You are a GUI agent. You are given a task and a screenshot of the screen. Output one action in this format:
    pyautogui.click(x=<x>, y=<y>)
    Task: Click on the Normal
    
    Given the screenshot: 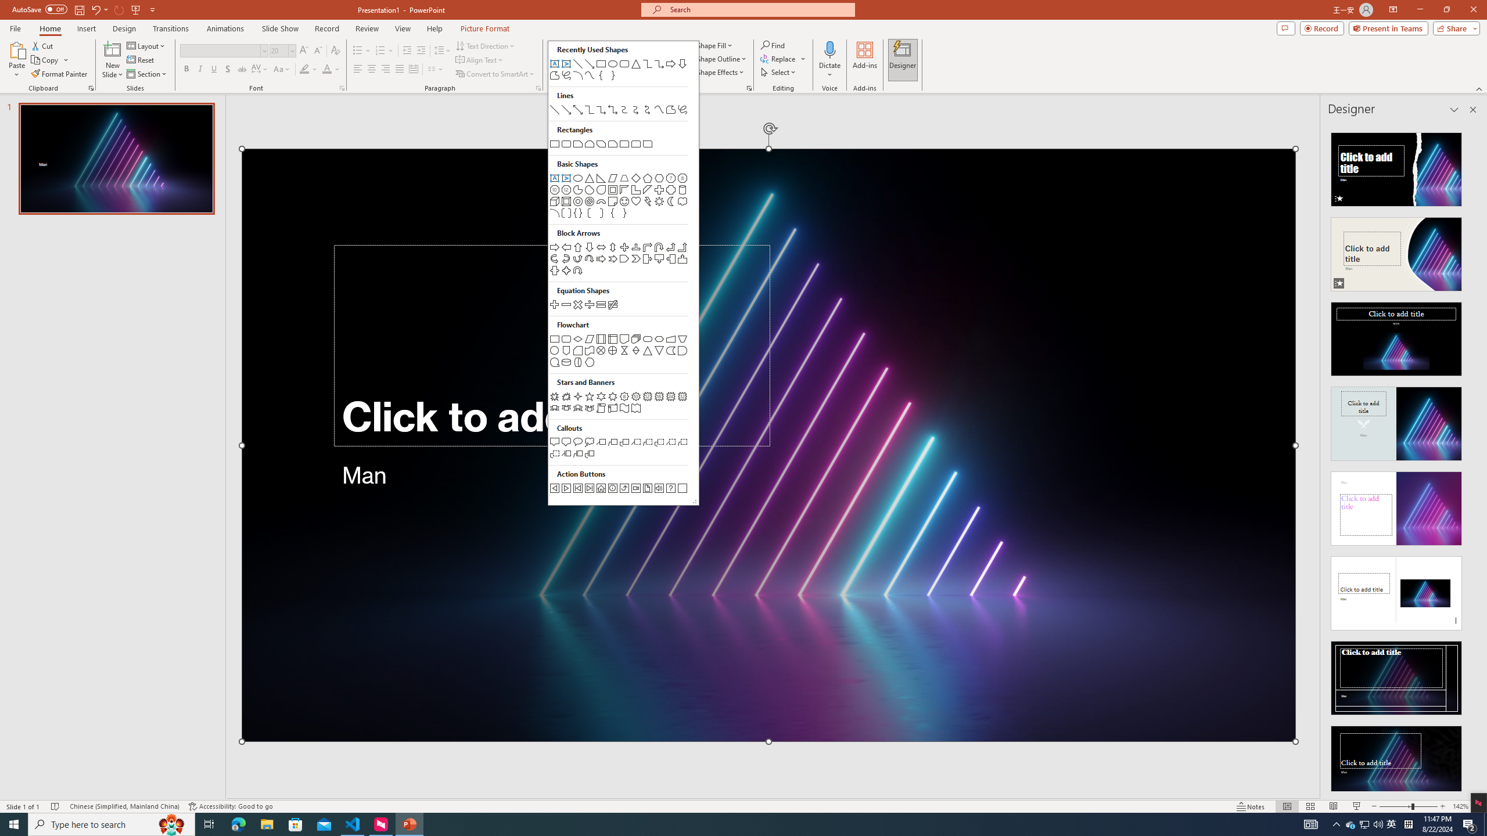 What is the action you would take?
    pyautogui.click(x=1287, y=806)
    